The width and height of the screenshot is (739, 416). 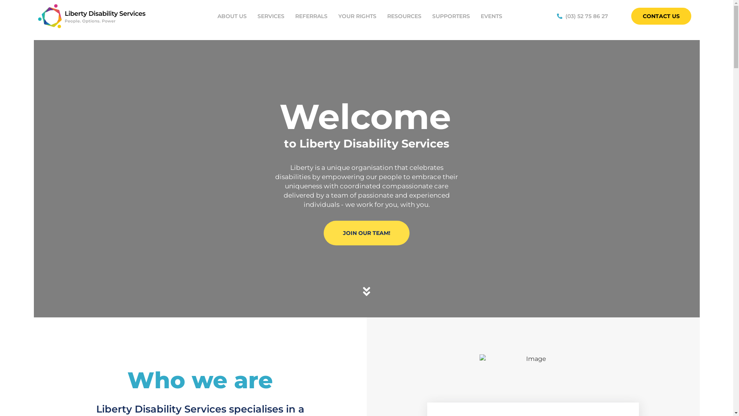 What do you see at coordinates (404, 16) in the screenshot?
I see `RESOURCES` at bounding box center [404, 16].